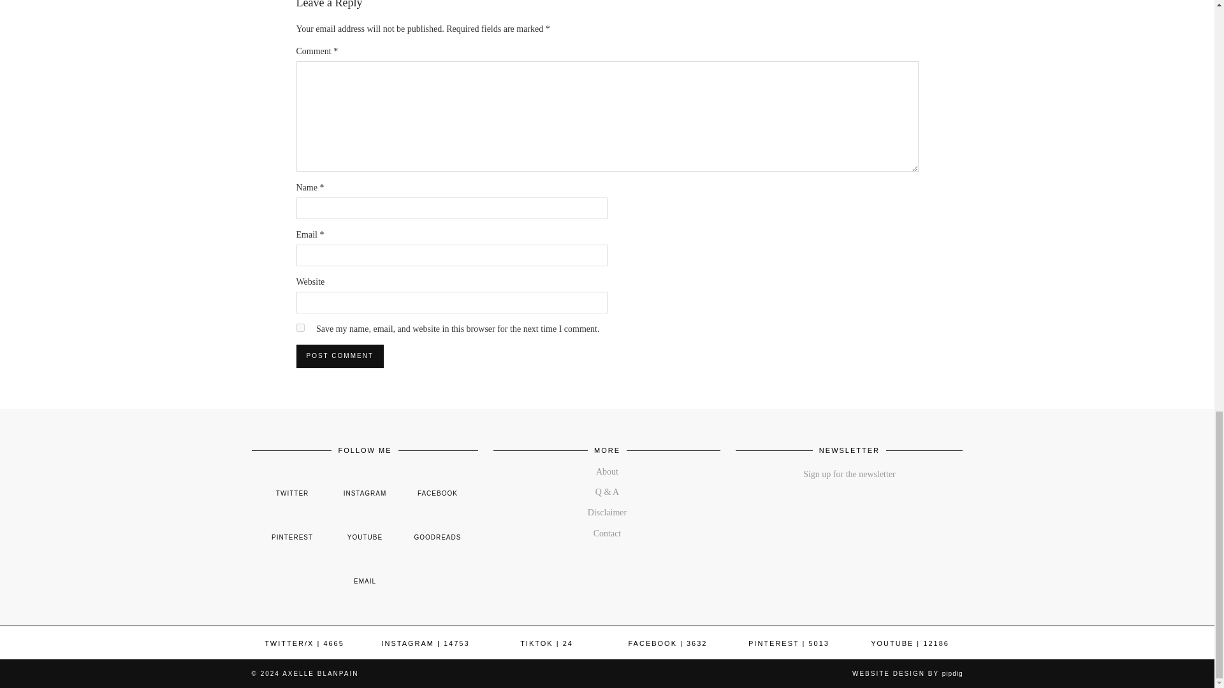 The image size is (1224, 688). What do you see at coordinates (365, 527) in the screenshot?
I see `youtube` at bounding box center [365, 527].